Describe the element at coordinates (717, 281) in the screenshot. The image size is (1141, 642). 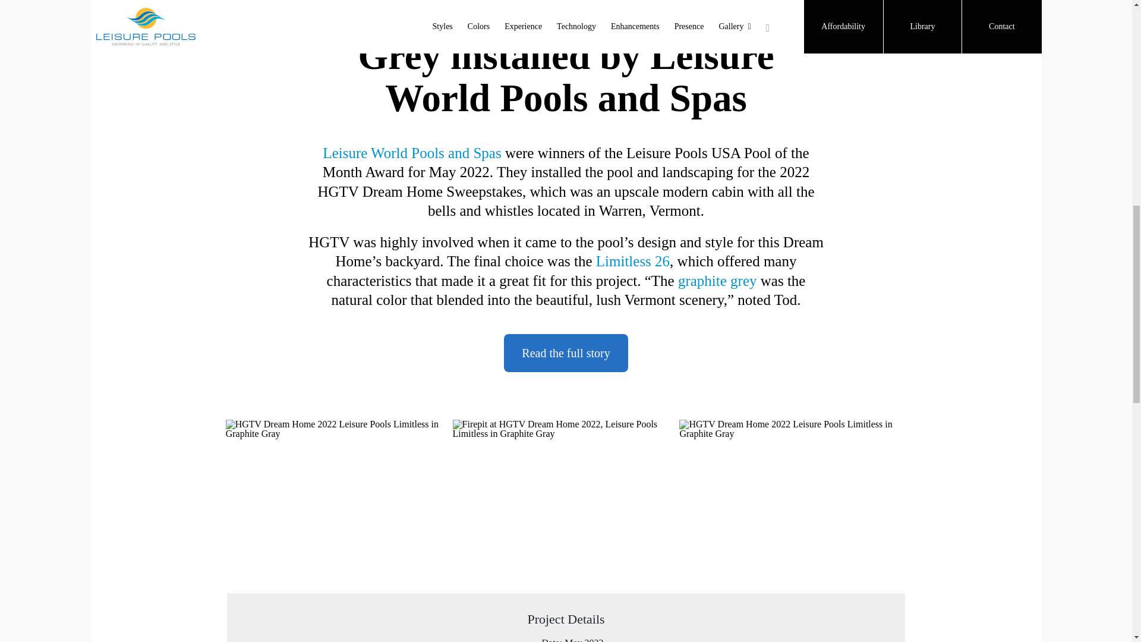
I see `graphite grey` at that location.